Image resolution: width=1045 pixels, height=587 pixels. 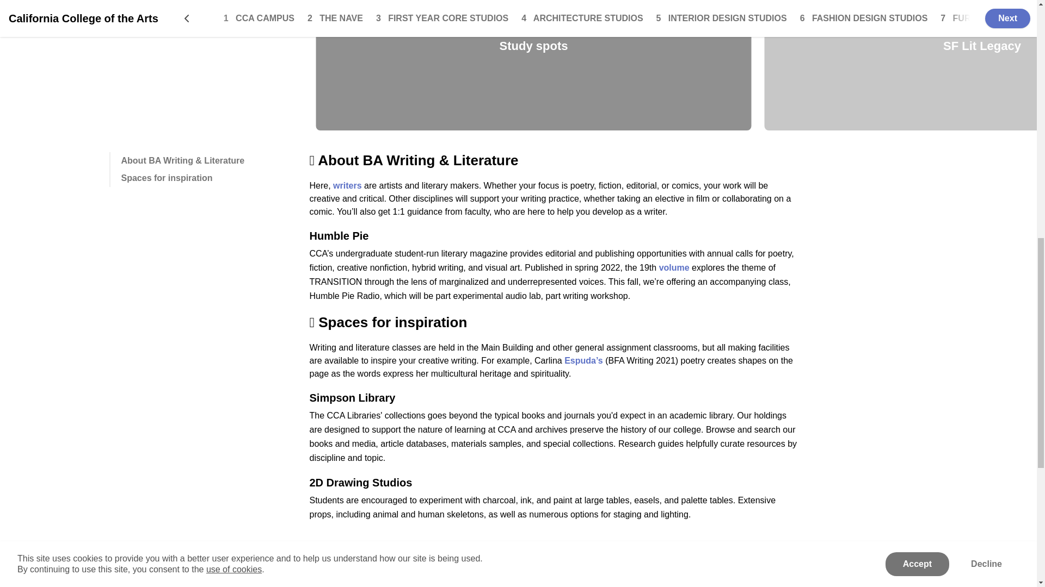 I want to click on click to open item in gallery, so click(x=533, y=65).